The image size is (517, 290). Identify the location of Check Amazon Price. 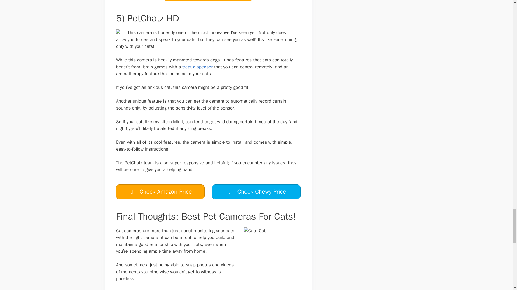
(160, 192).